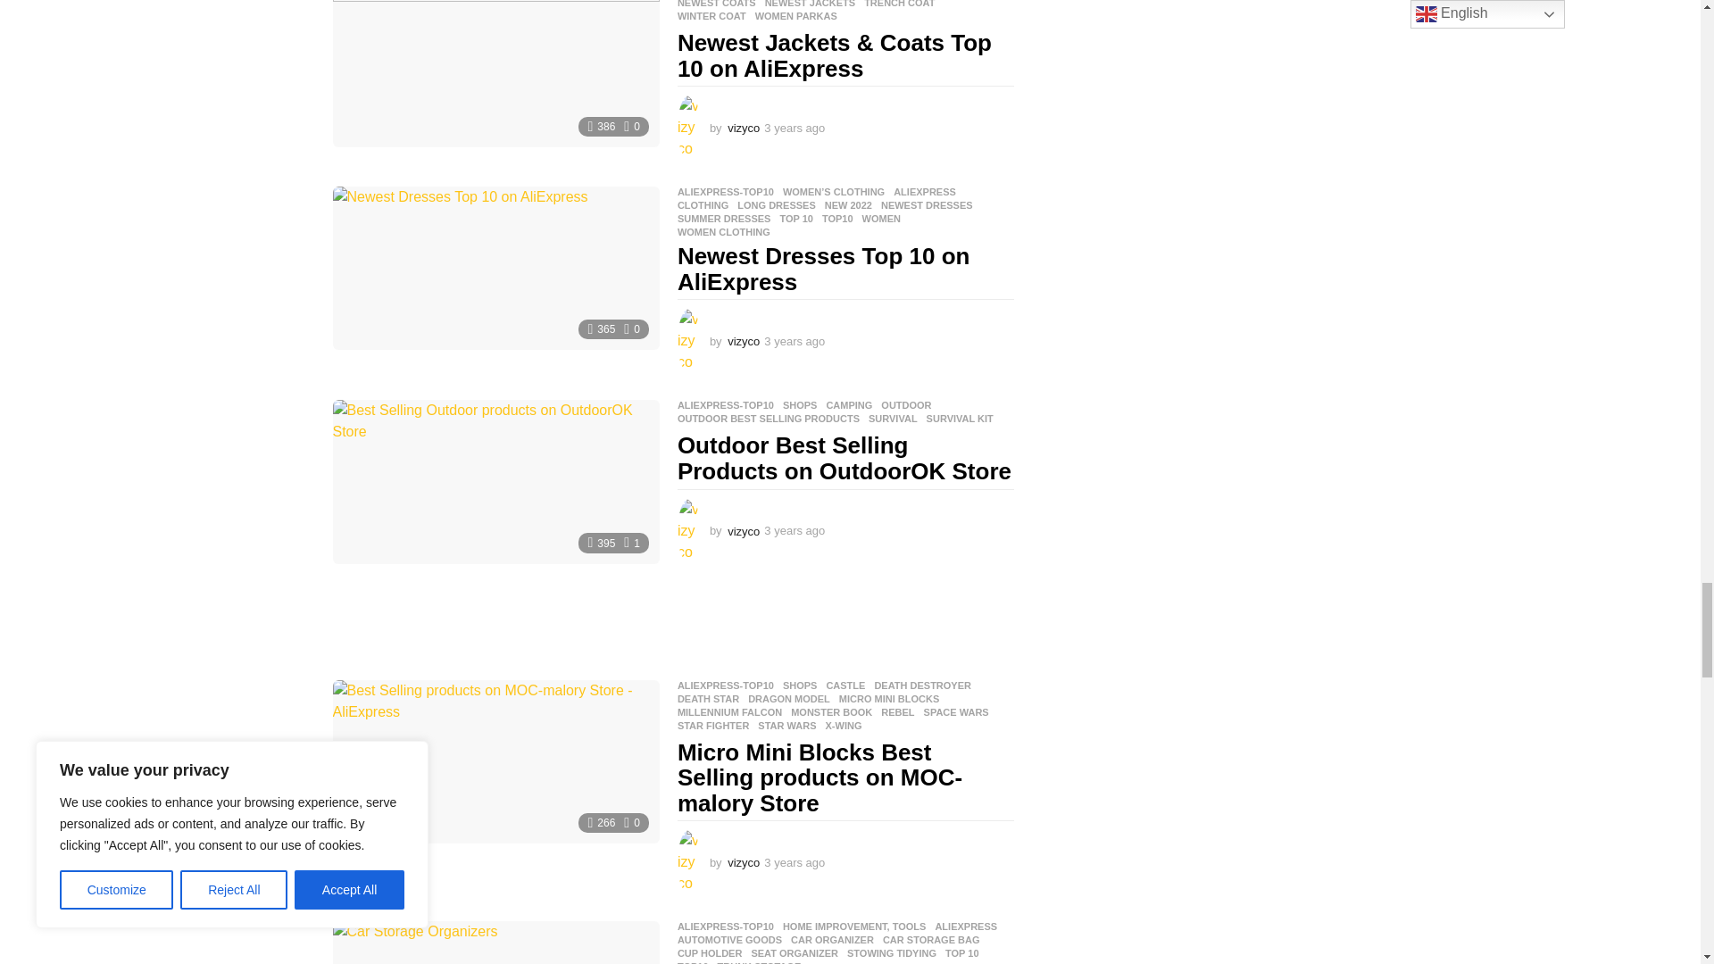 This screenshot has width=1714, height=964. Describe the element at coordinates (495, 762) in the screenshot. I see `Micro Mini Blocks Best Selling products on MOC-malory Store` at that location.